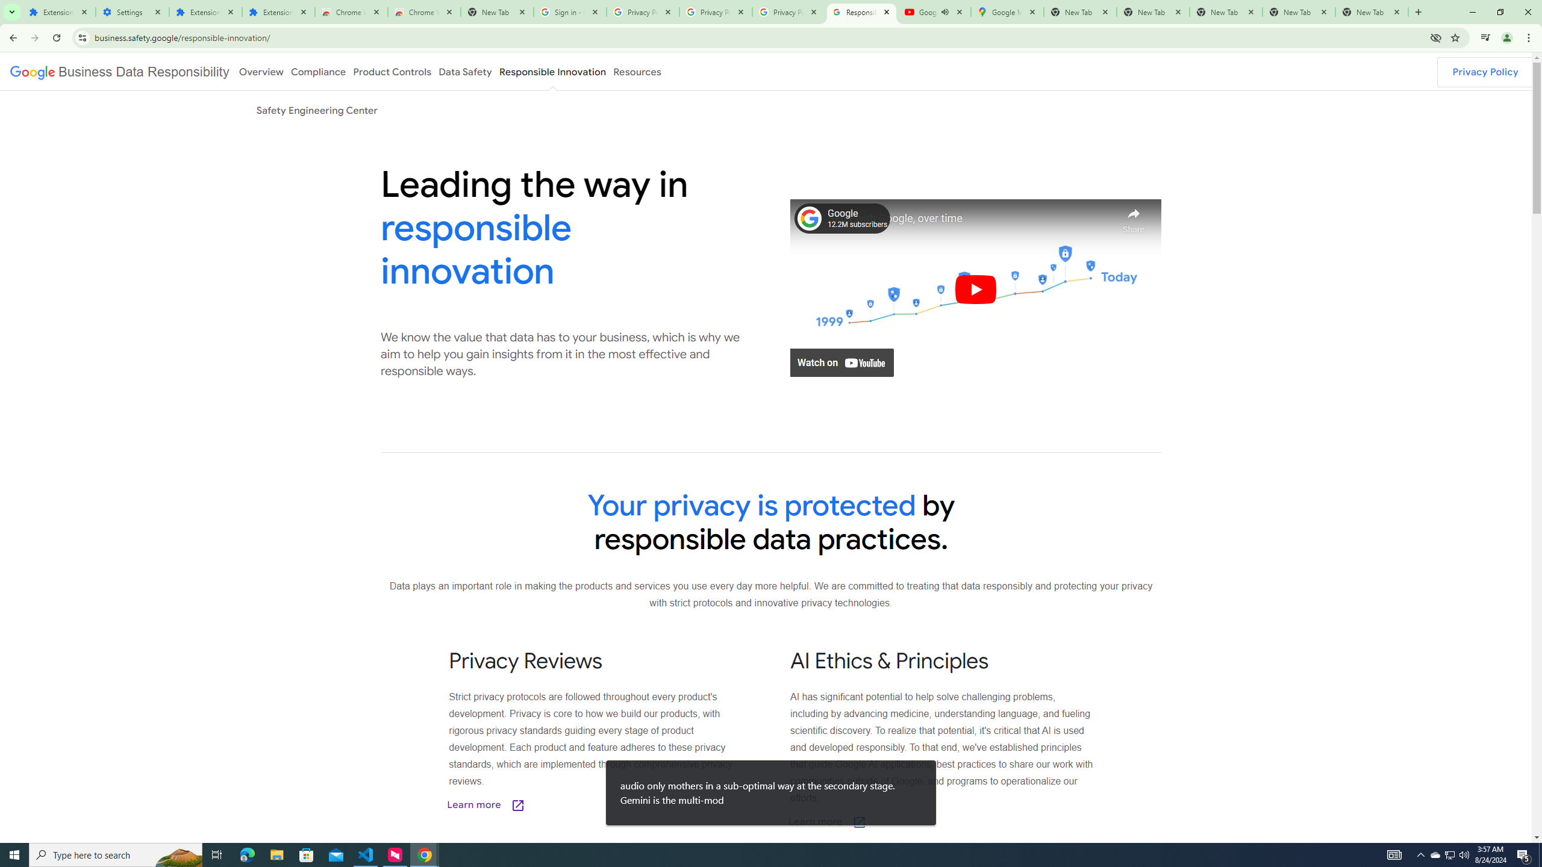 The height and width of the screenshot is (867, 1542). I want to click on Chrome Web Store - Themes, so click(424, 12).